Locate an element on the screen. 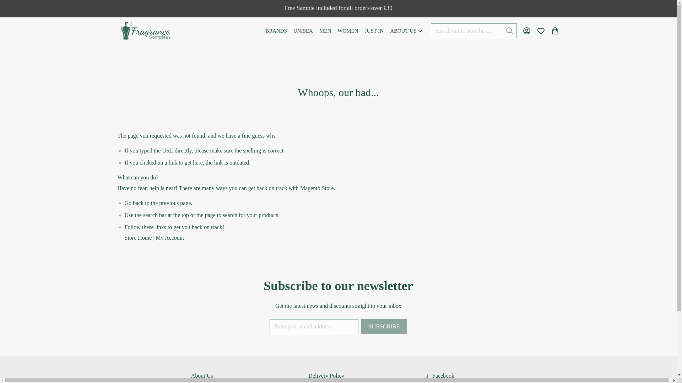 This screenshot has height=383, width=682. WOMEN is located at coordinates (347, 30).